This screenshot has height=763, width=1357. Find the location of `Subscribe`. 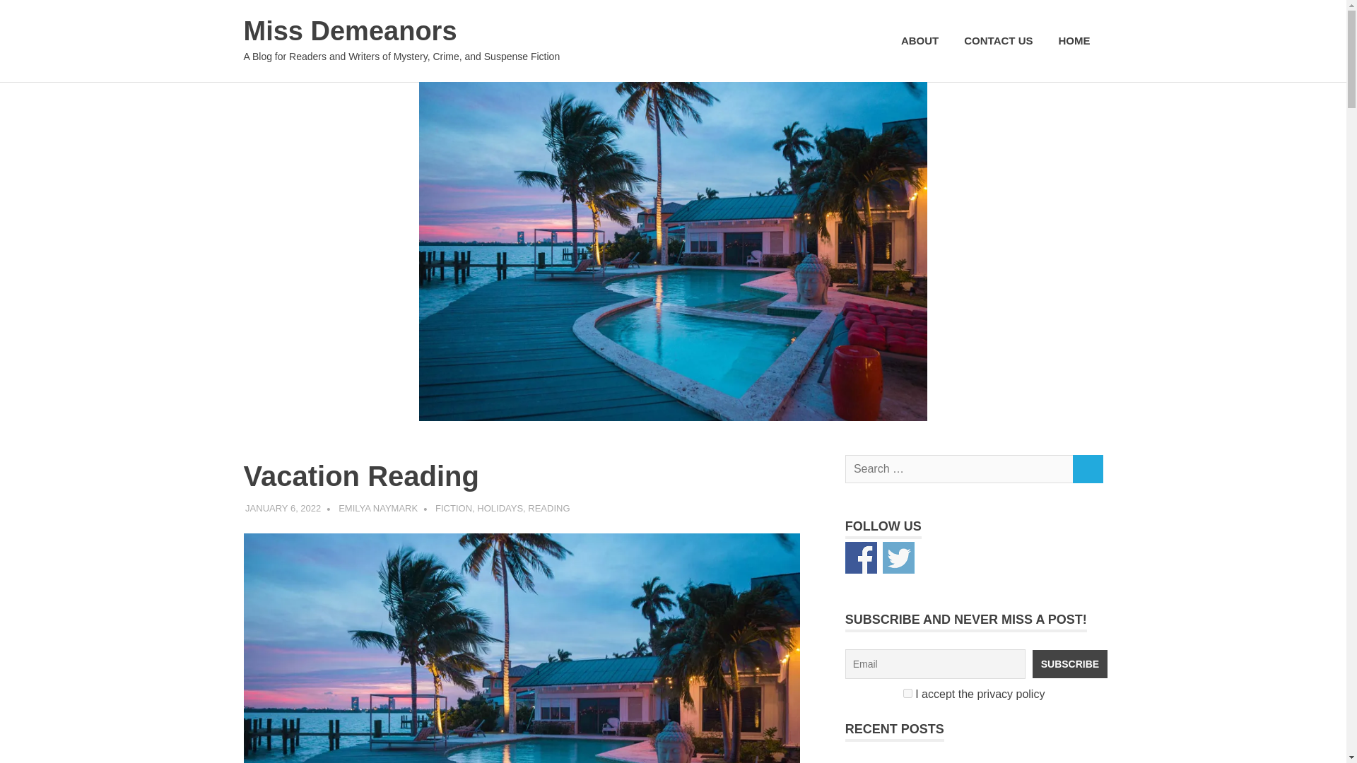

Subscribe is located at coordinates (1070, 664).